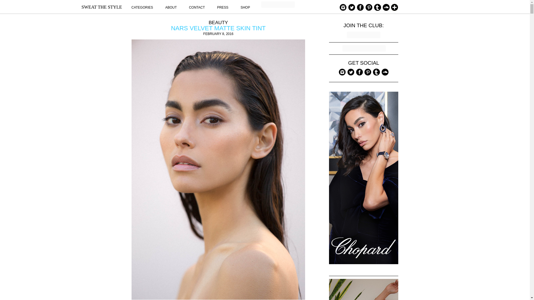  I want to click on ABOUT, so click(171, 7).